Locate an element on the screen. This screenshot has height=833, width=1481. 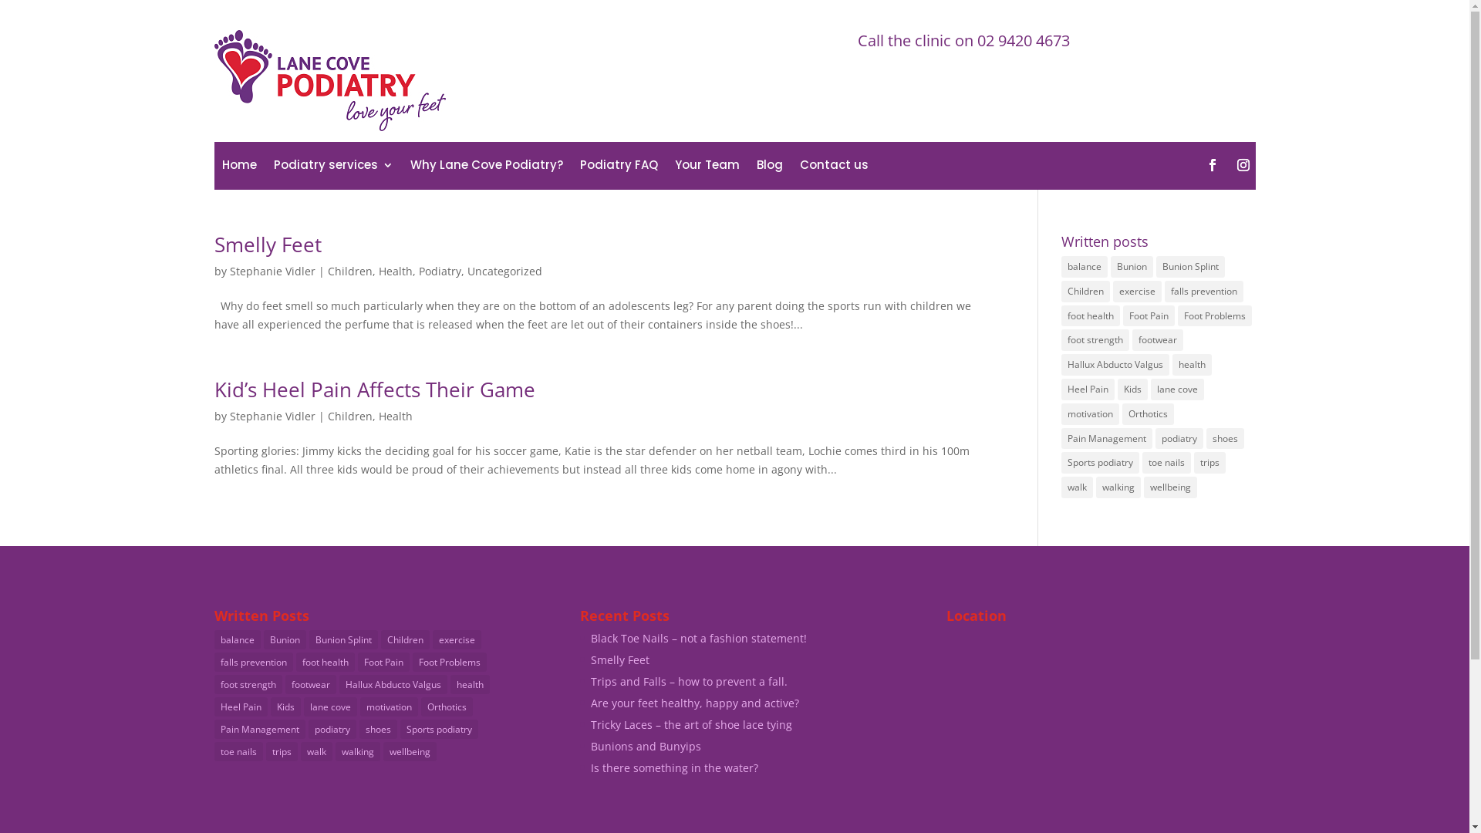
Is there something in the water? is located at coordinates (674, 768).